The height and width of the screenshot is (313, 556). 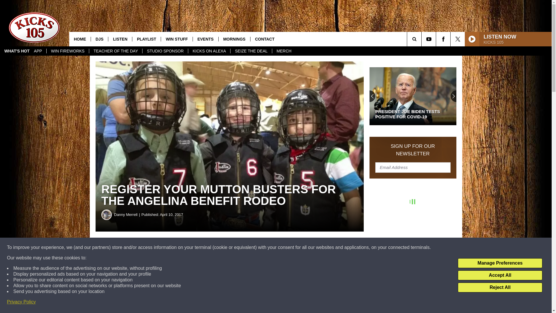 What do you see at coordinates (21, 302) in the screenshot?
I see `Privacy Policy` at bounding box center [21, 302].